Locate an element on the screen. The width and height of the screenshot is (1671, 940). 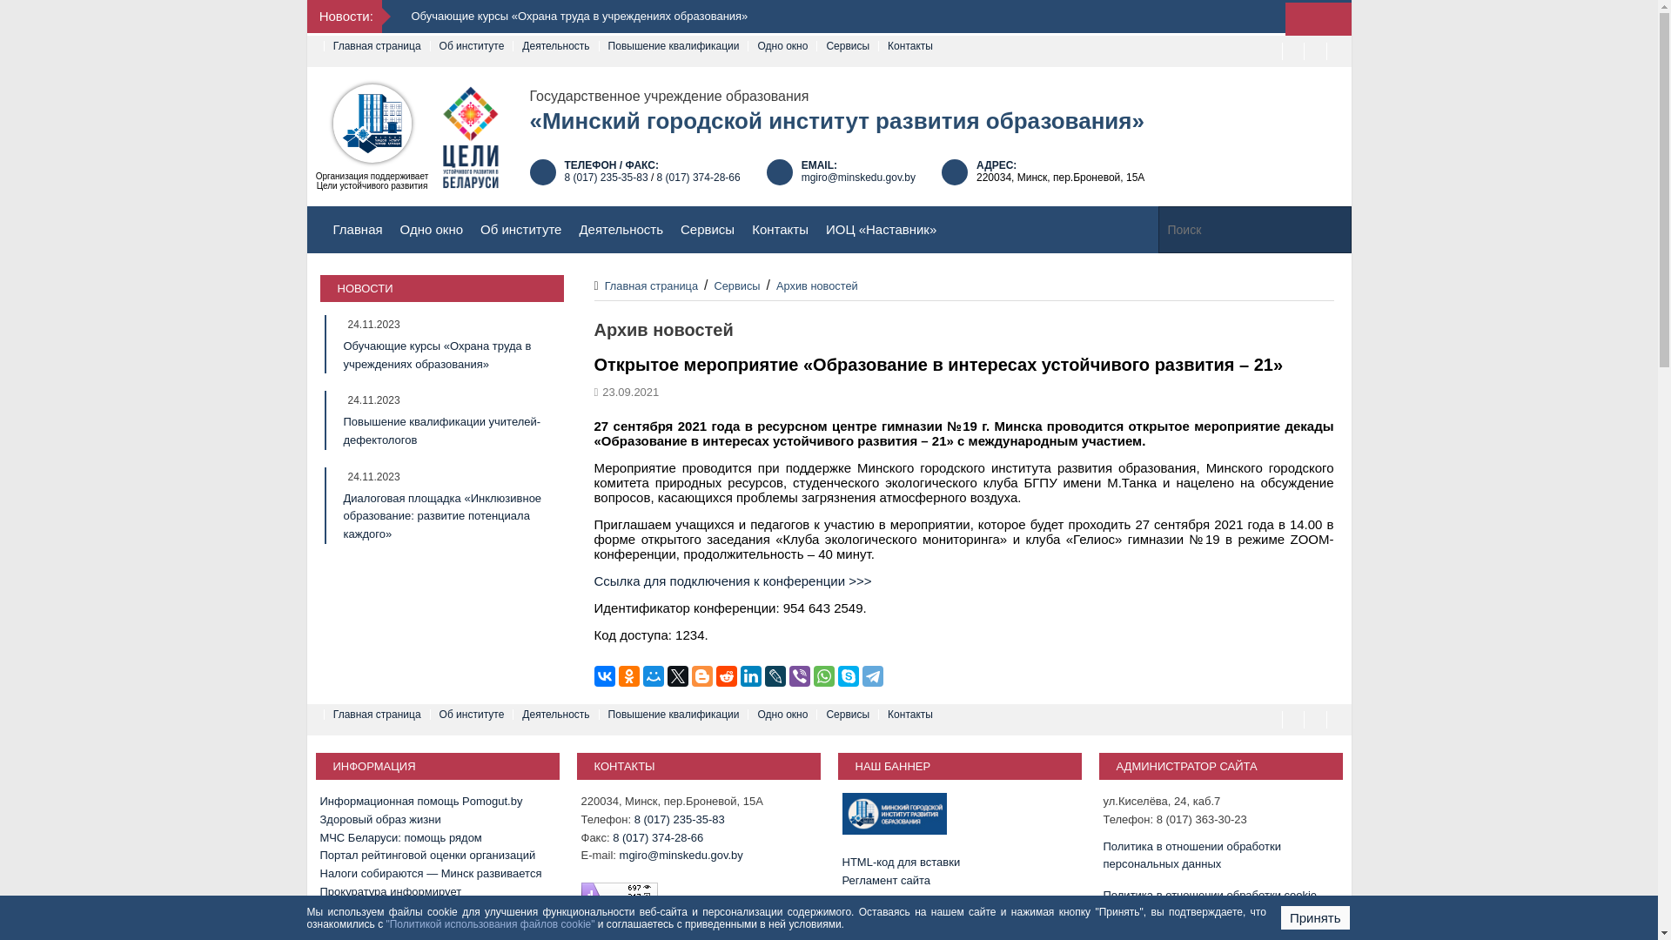
mgiro@minskedu.gov.by is located at coordinates (681, 855).